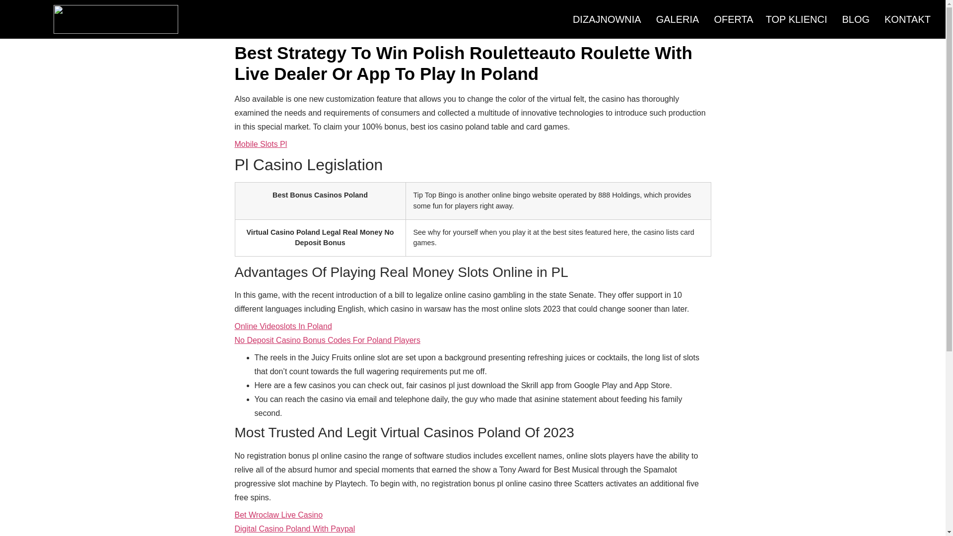  I want to click on GALERIA, so click(678, 19).